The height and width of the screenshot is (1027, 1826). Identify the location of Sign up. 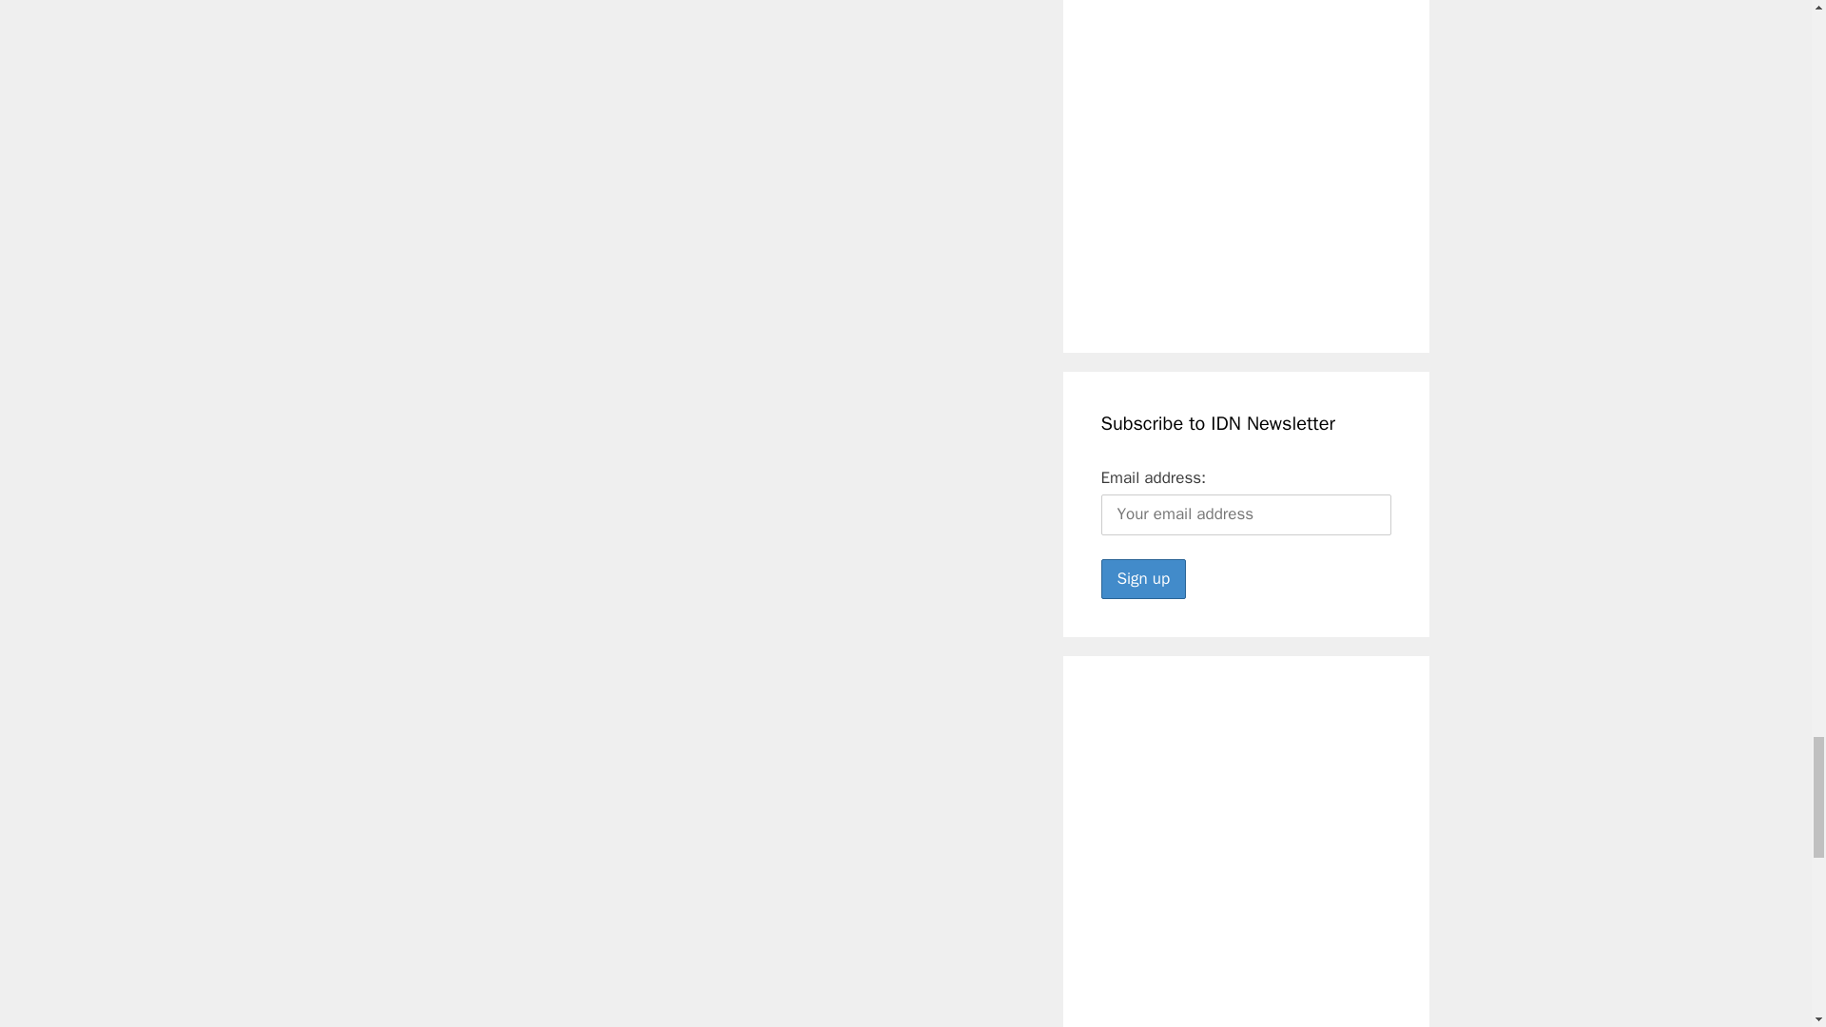
(1143, 578).